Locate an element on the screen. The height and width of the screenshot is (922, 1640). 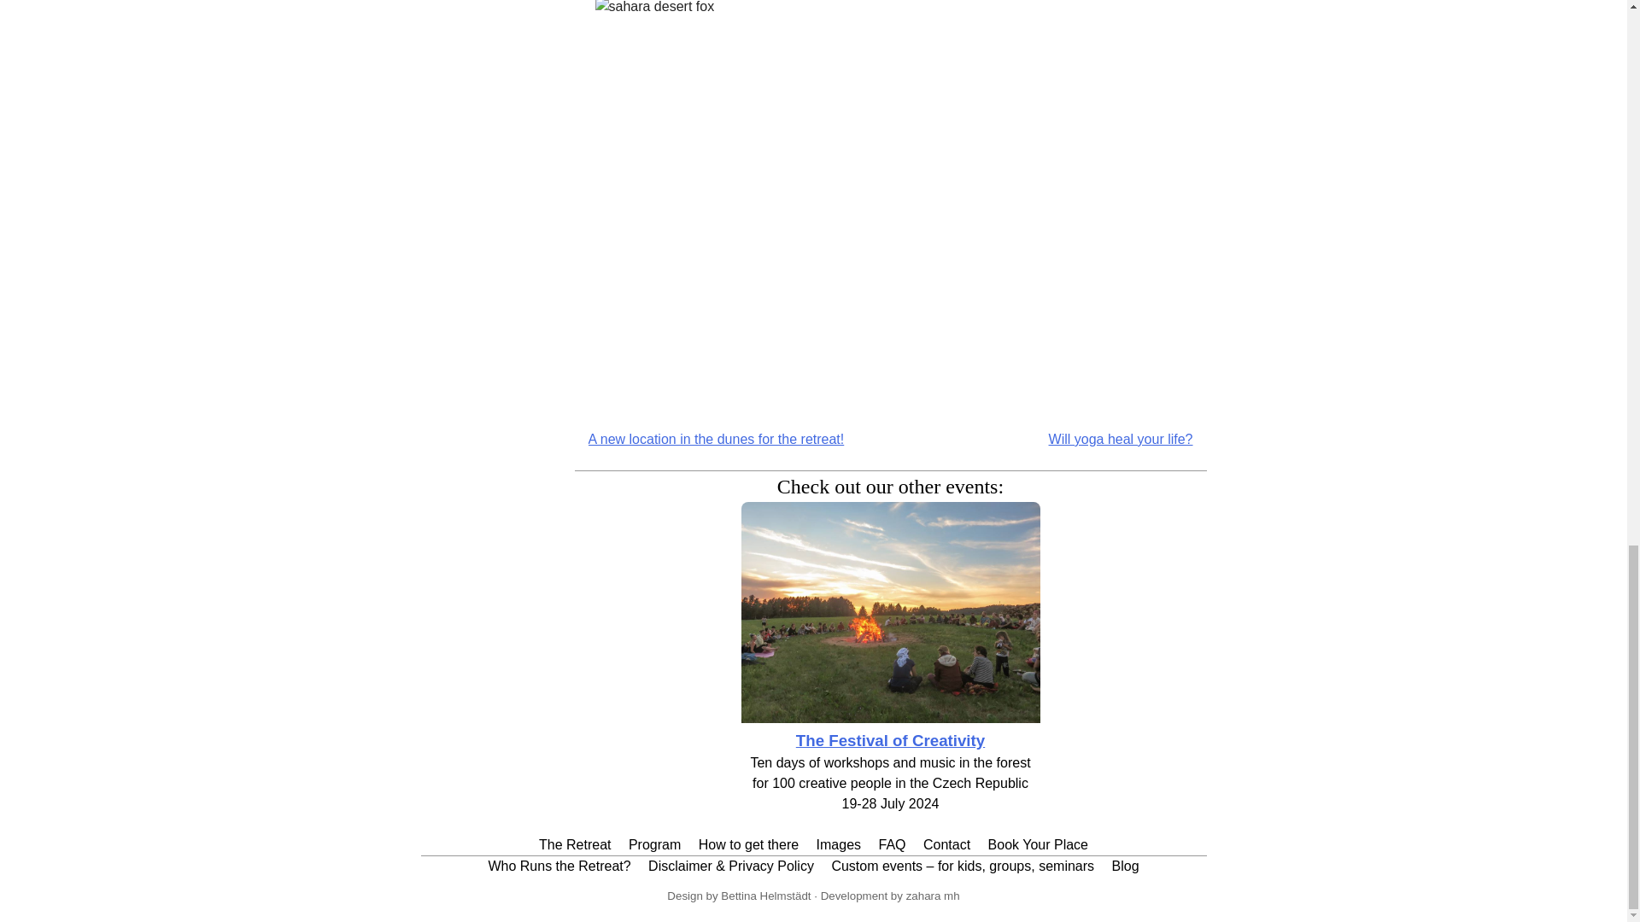
How to get there is located at coordinates (748, 843).